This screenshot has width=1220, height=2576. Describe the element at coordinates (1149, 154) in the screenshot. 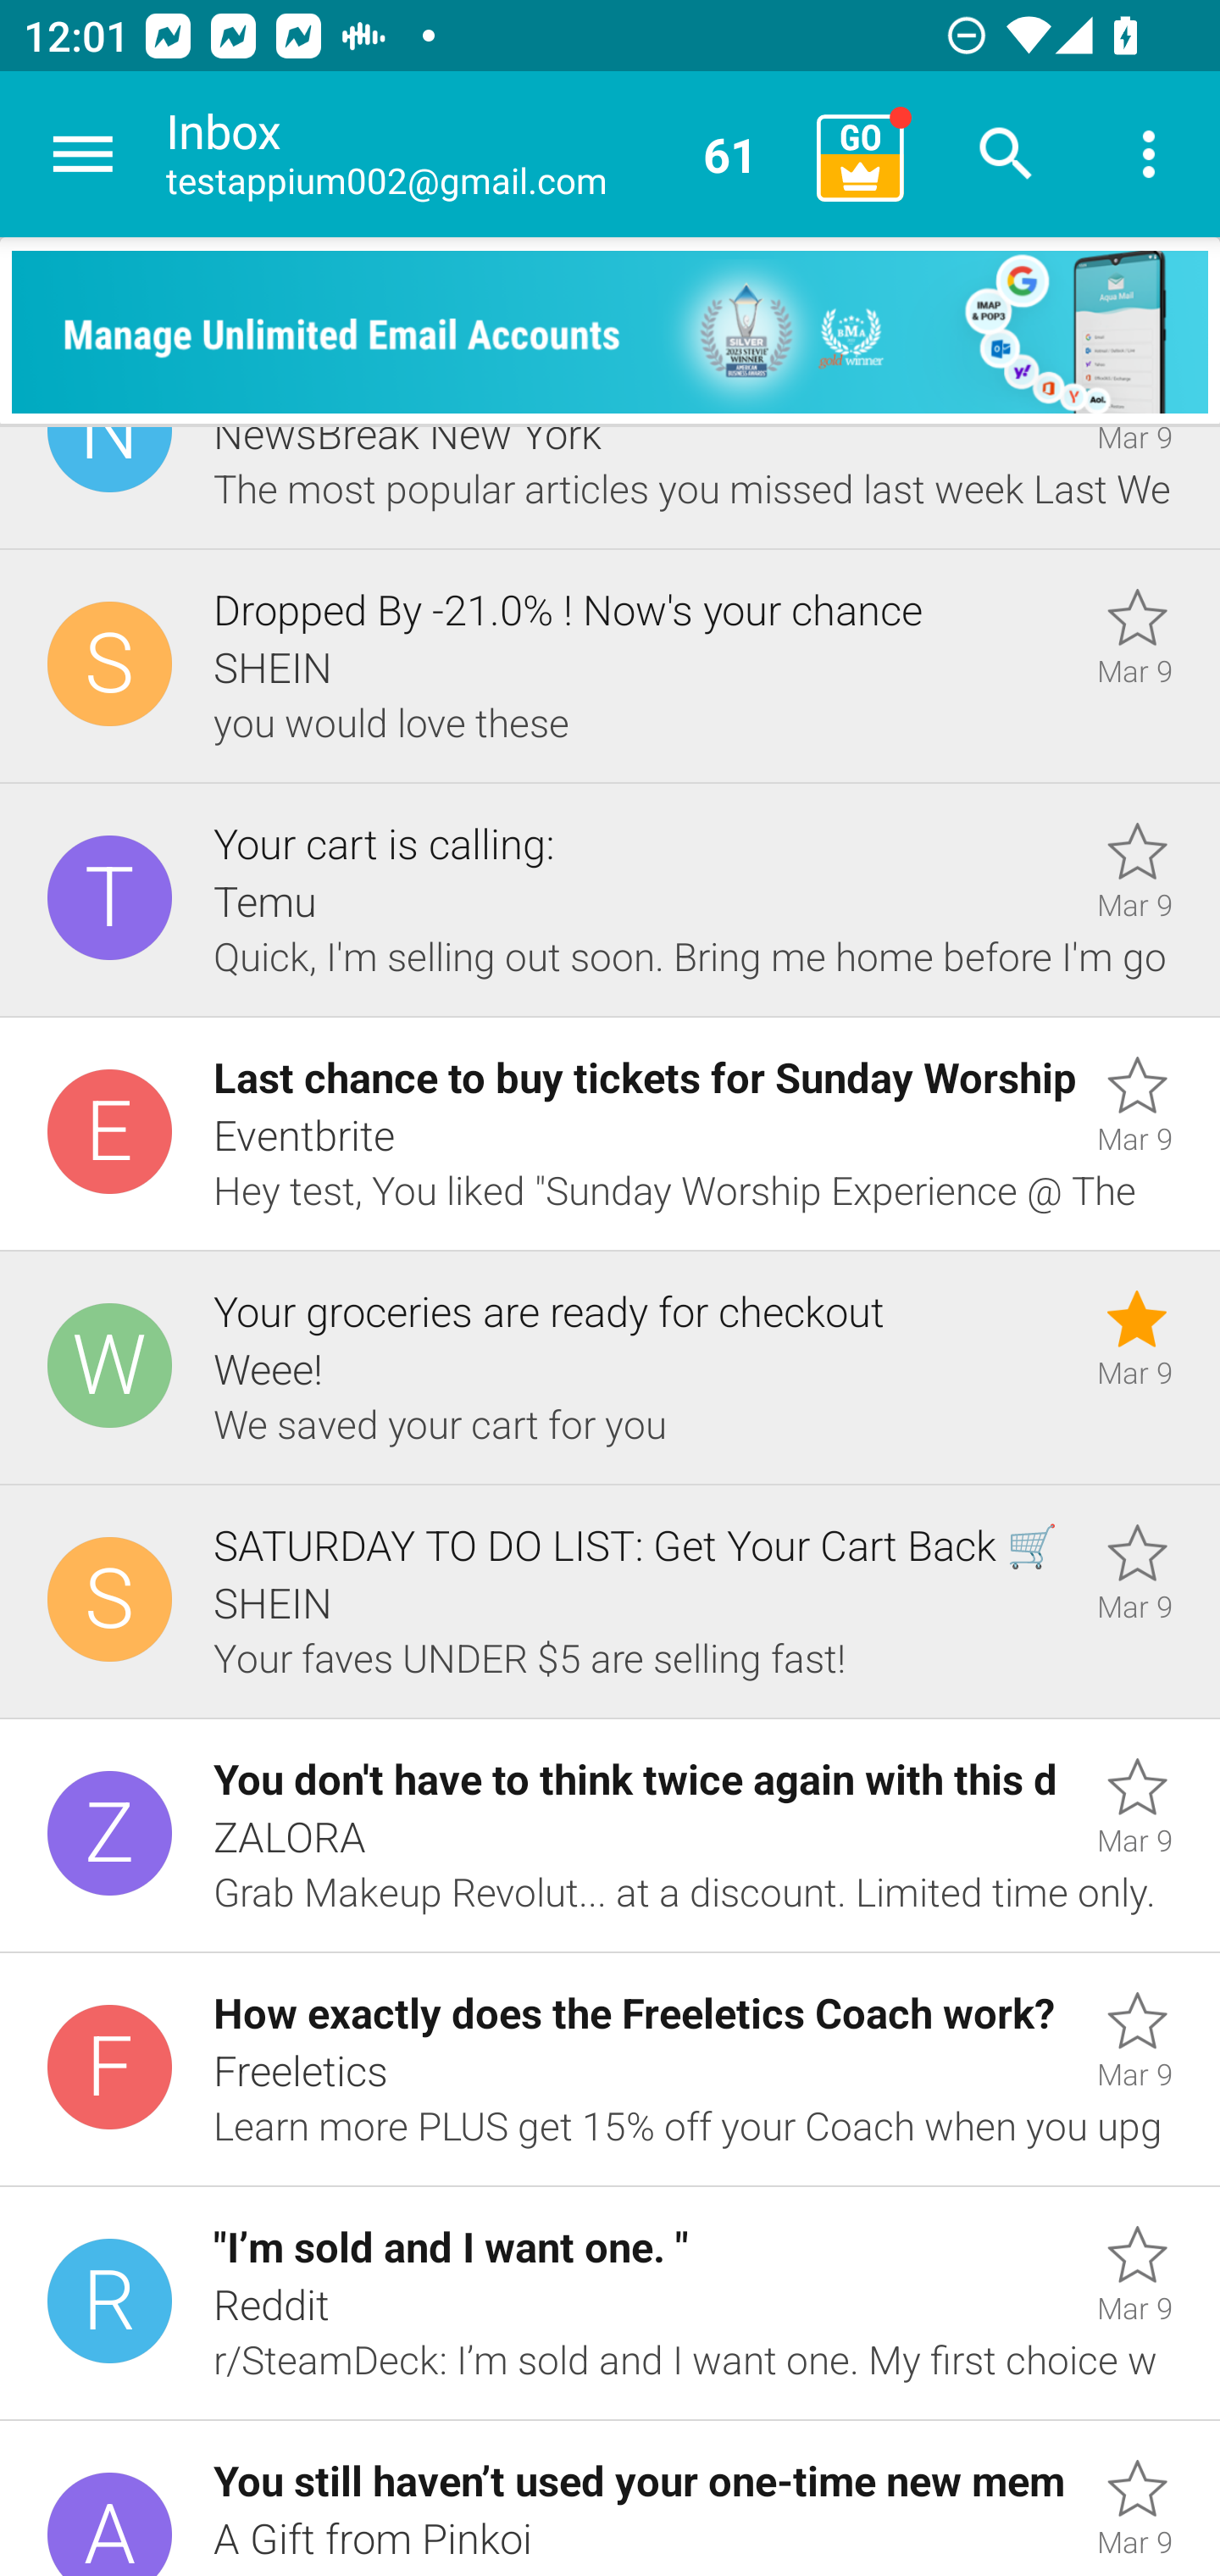

I see `More options` at that location.